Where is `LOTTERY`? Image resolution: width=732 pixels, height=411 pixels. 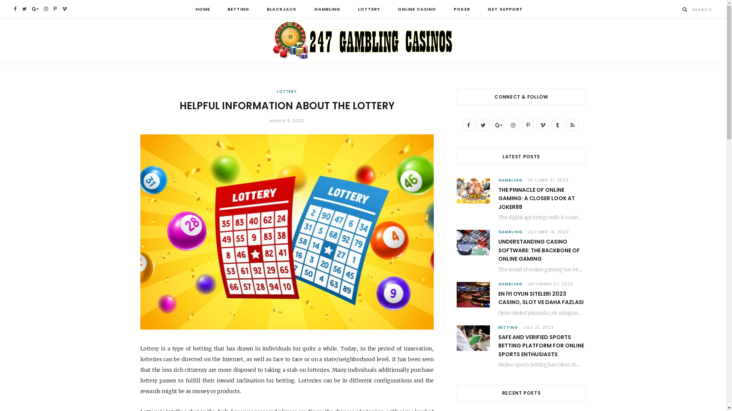
LOTTERY is located at coordinates (369, 9).